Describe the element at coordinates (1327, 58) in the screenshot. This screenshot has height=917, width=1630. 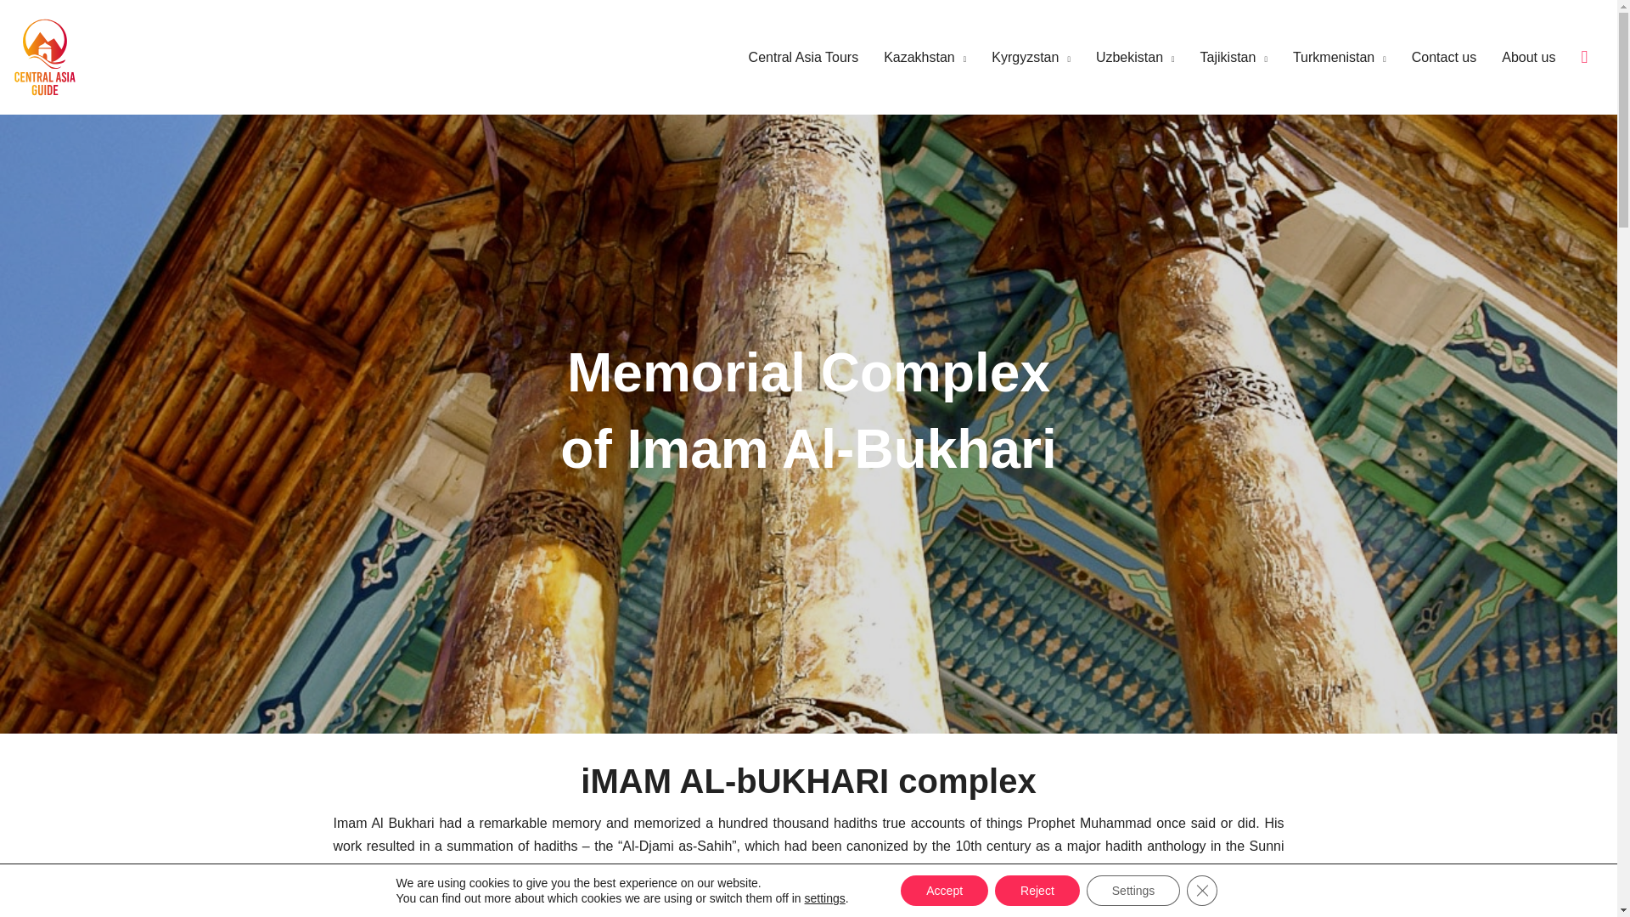
I see `Turkmenistan` at that location.